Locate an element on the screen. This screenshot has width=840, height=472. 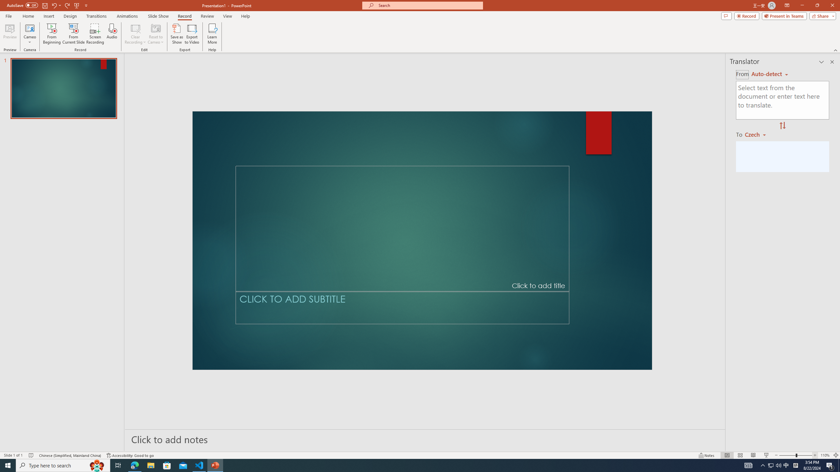
Class: MsoCommandBar is located at coordinates (420, 39).